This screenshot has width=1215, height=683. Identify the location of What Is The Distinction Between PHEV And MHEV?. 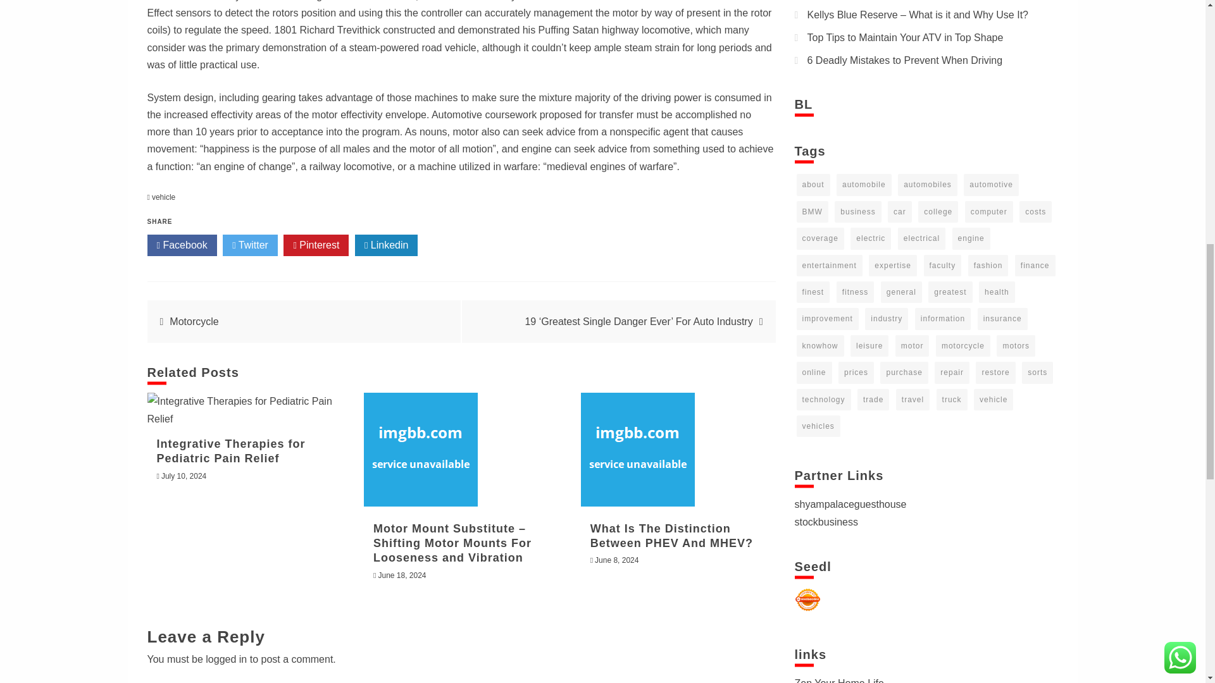
(672, 536).